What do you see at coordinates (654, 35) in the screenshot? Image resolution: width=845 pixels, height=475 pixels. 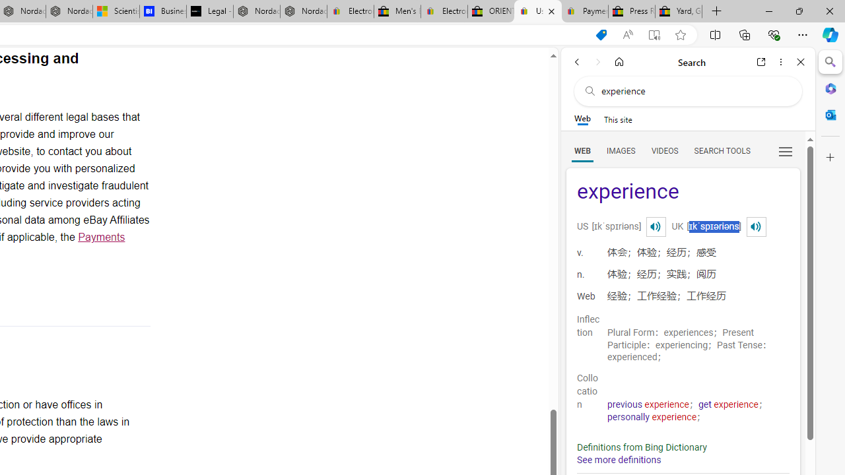 I see `Enter Immersive Reader (F9)` at bounding box center [654, 35].